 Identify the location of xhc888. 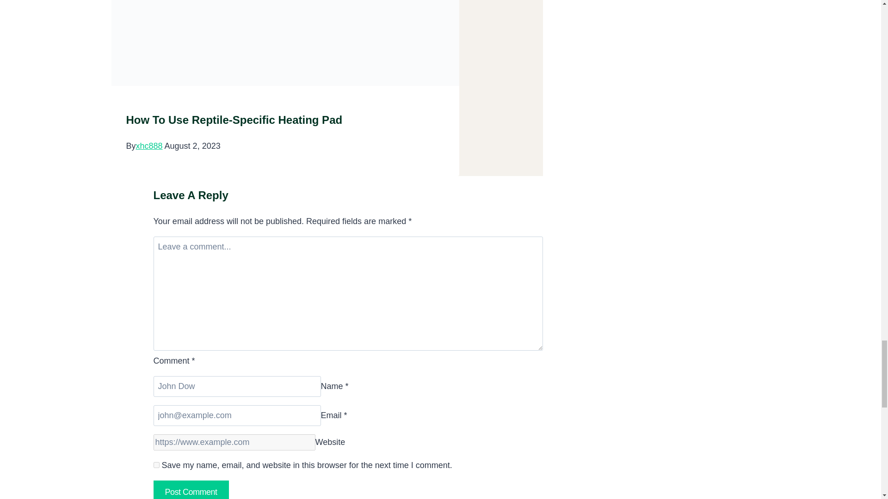
(149, 146).